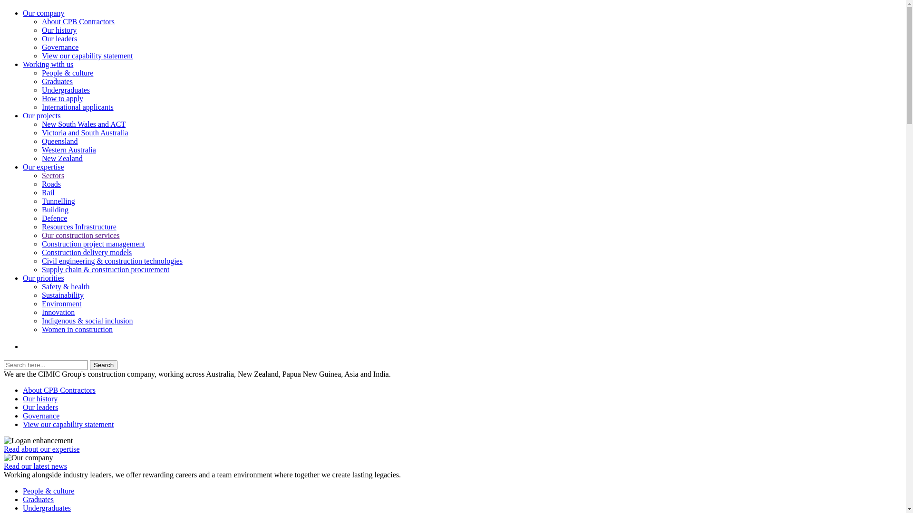 Image resolution: width=913 pixels, height=513 pixels. What do you see at coordinates (49, 193) in the screenshot?
I see `Rail` at bounding box center [49, 193].